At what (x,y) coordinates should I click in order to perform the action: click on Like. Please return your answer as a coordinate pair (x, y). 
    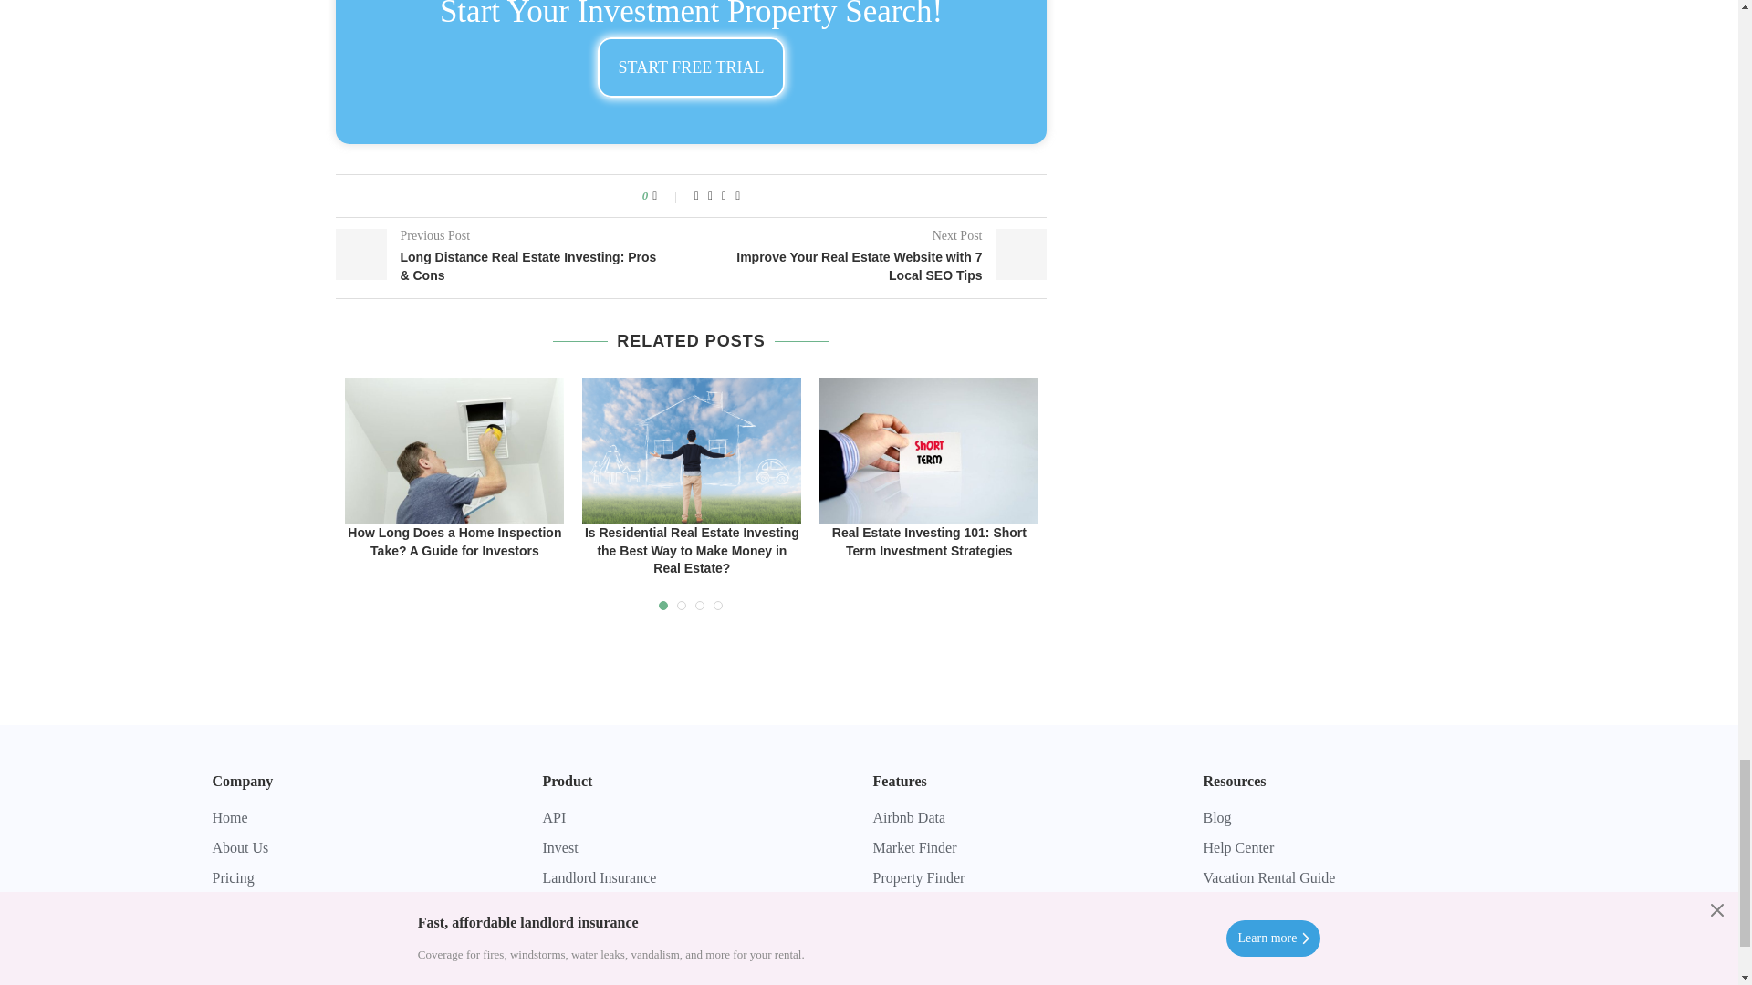
    Looking at the image, I should click on (666, 195).